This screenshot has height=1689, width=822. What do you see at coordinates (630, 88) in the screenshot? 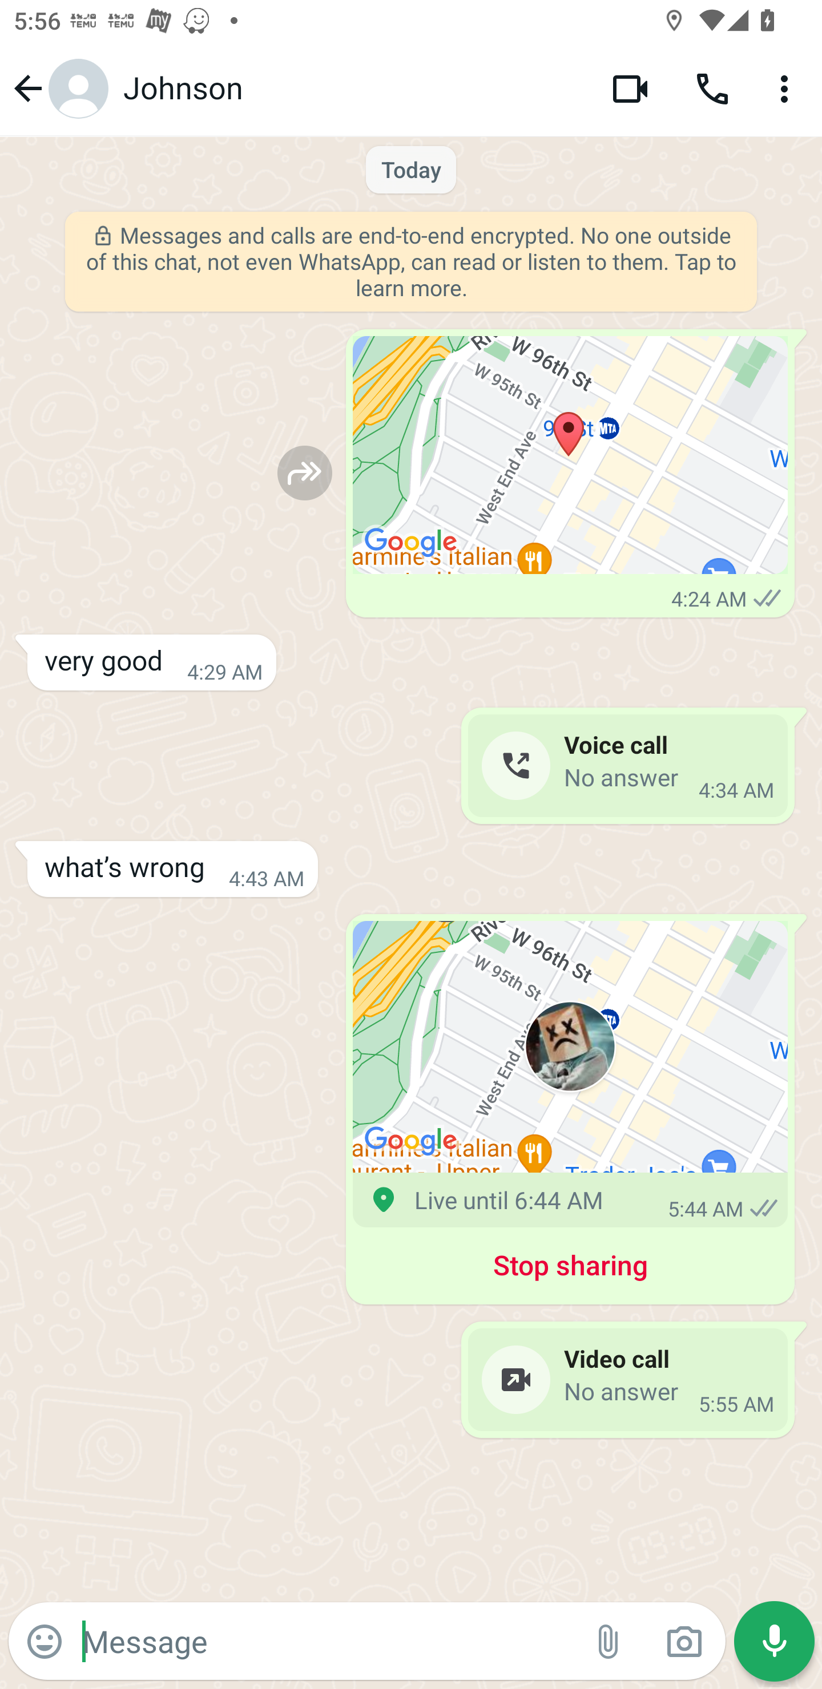
I see `Video call` at bounding box center [630, 88].